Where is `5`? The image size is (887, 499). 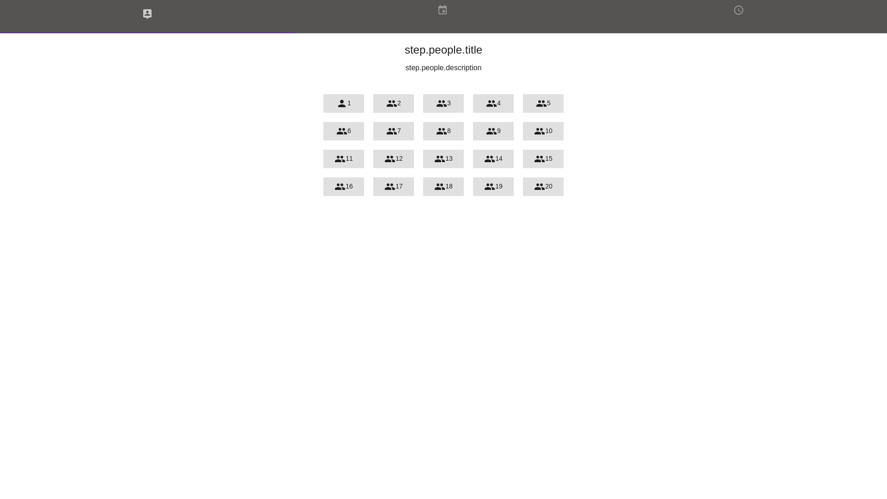
5 is located at coordinates (543, 103).